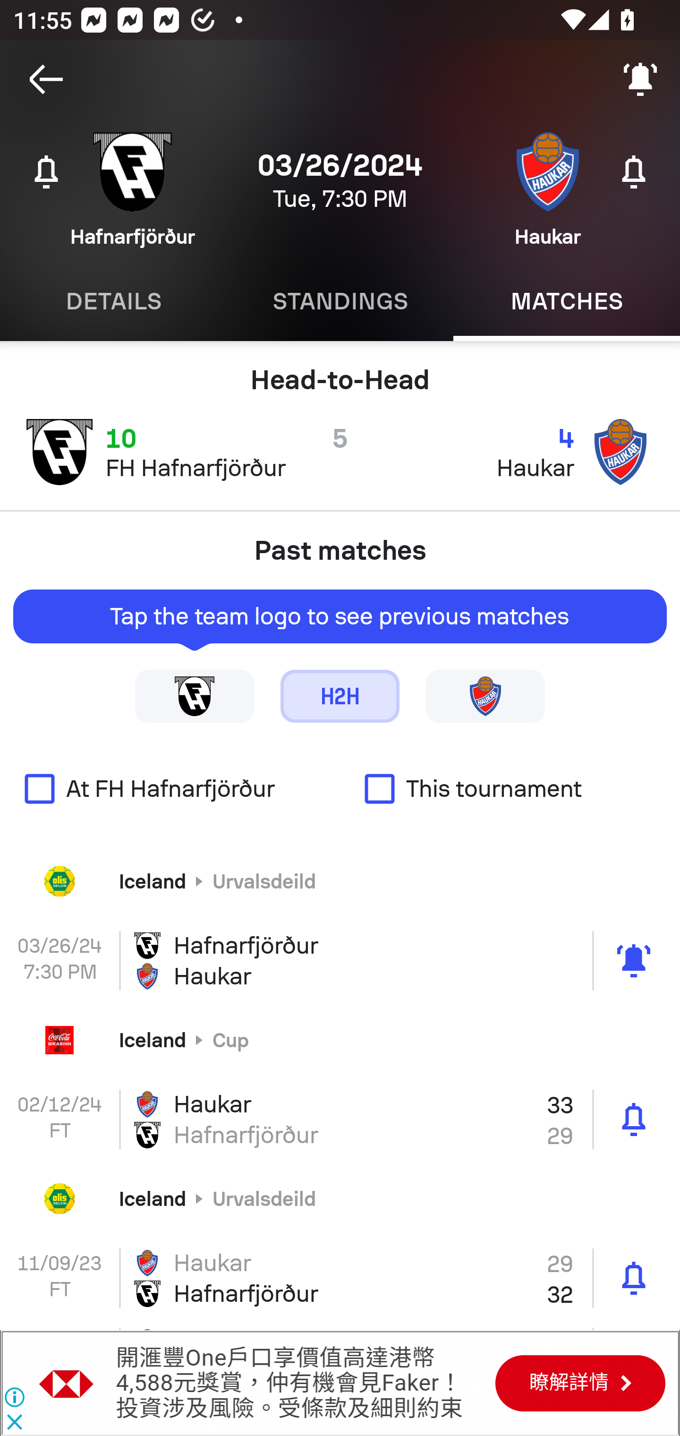 This screenshot has width=680, height=1436. Describe the element at coordinates (340, 1278) in the screenshot. I see `11/09/23 FT Haukar 29 Hafnarfjörður 32` at that location.